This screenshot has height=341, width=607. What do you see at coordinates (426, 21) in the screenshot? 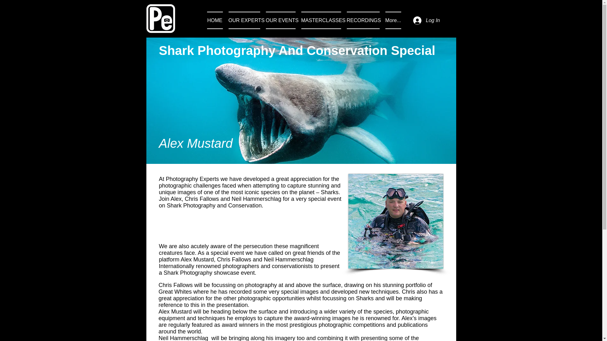
I see `Log In` at bounding box center [426, 21].